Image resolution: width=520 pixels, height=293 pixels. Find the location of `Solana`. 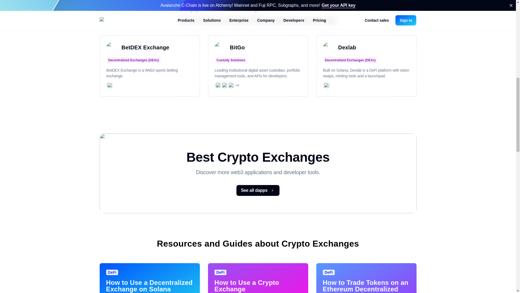

Solana is located at coordinates (326, 85).